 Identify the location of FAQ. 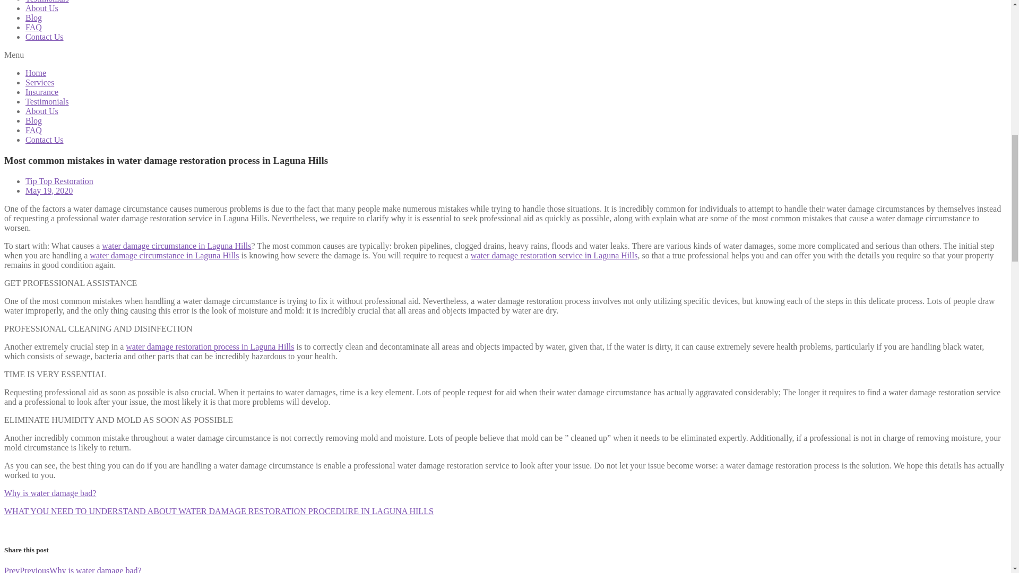
(33, 28).